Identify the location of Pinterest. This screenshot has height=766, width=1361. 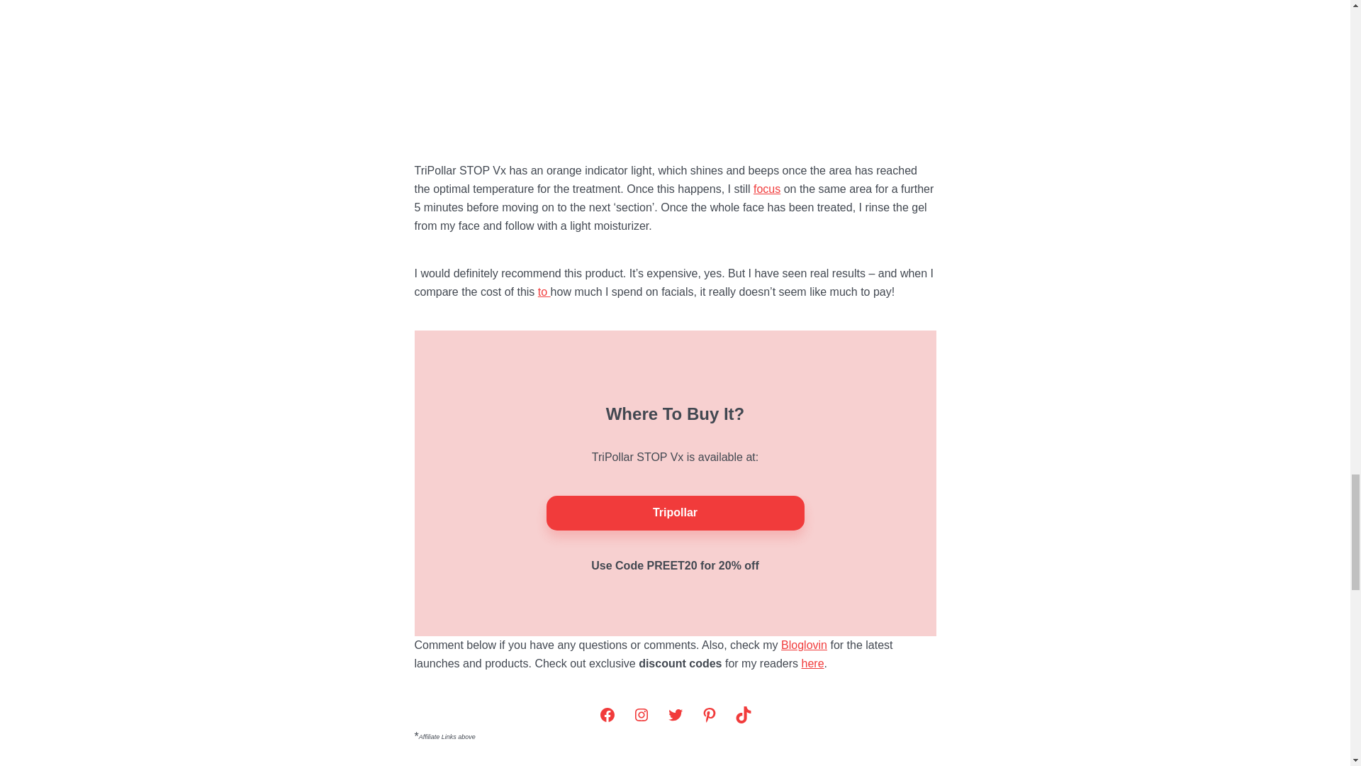
(708, 715).